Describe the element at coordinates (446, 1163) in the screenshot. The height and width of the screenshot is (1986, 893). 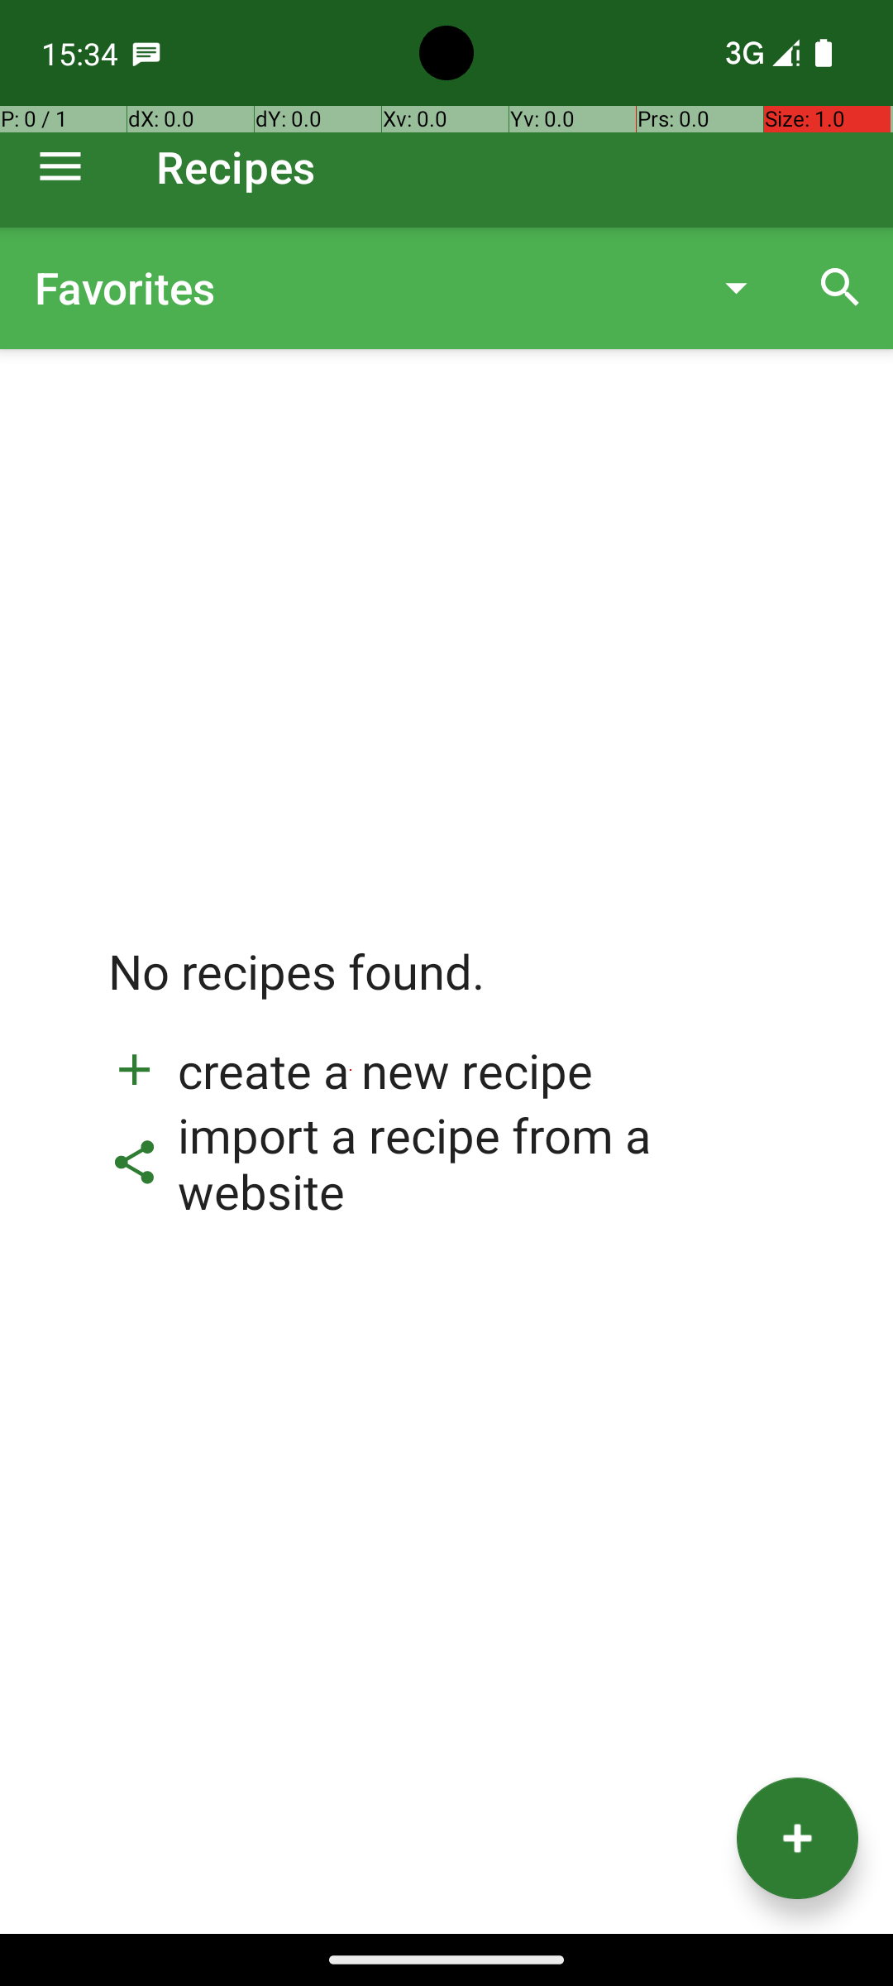
I see `import a recipe from a website` at that location.